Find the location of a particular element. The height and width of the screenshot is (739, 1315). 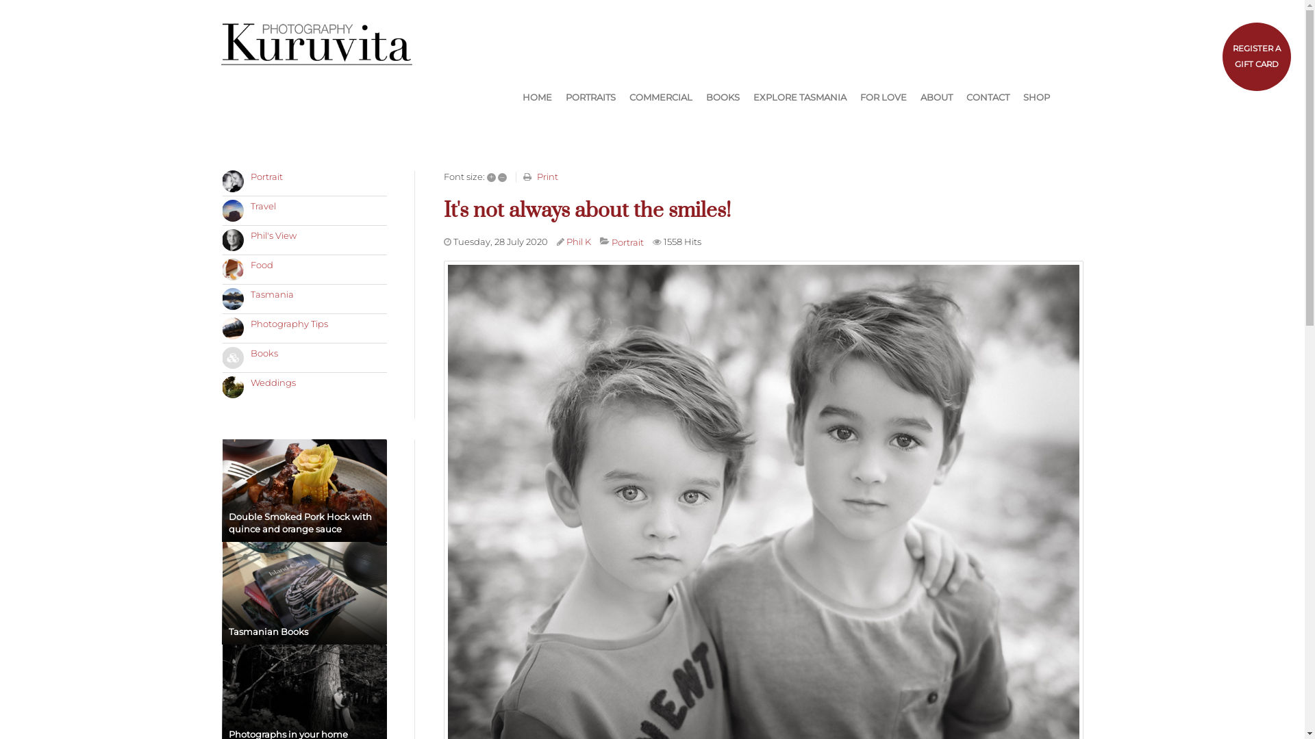

Double Smoked Pork Hock with quince and orange sauce is located at coordinates (304, 491).